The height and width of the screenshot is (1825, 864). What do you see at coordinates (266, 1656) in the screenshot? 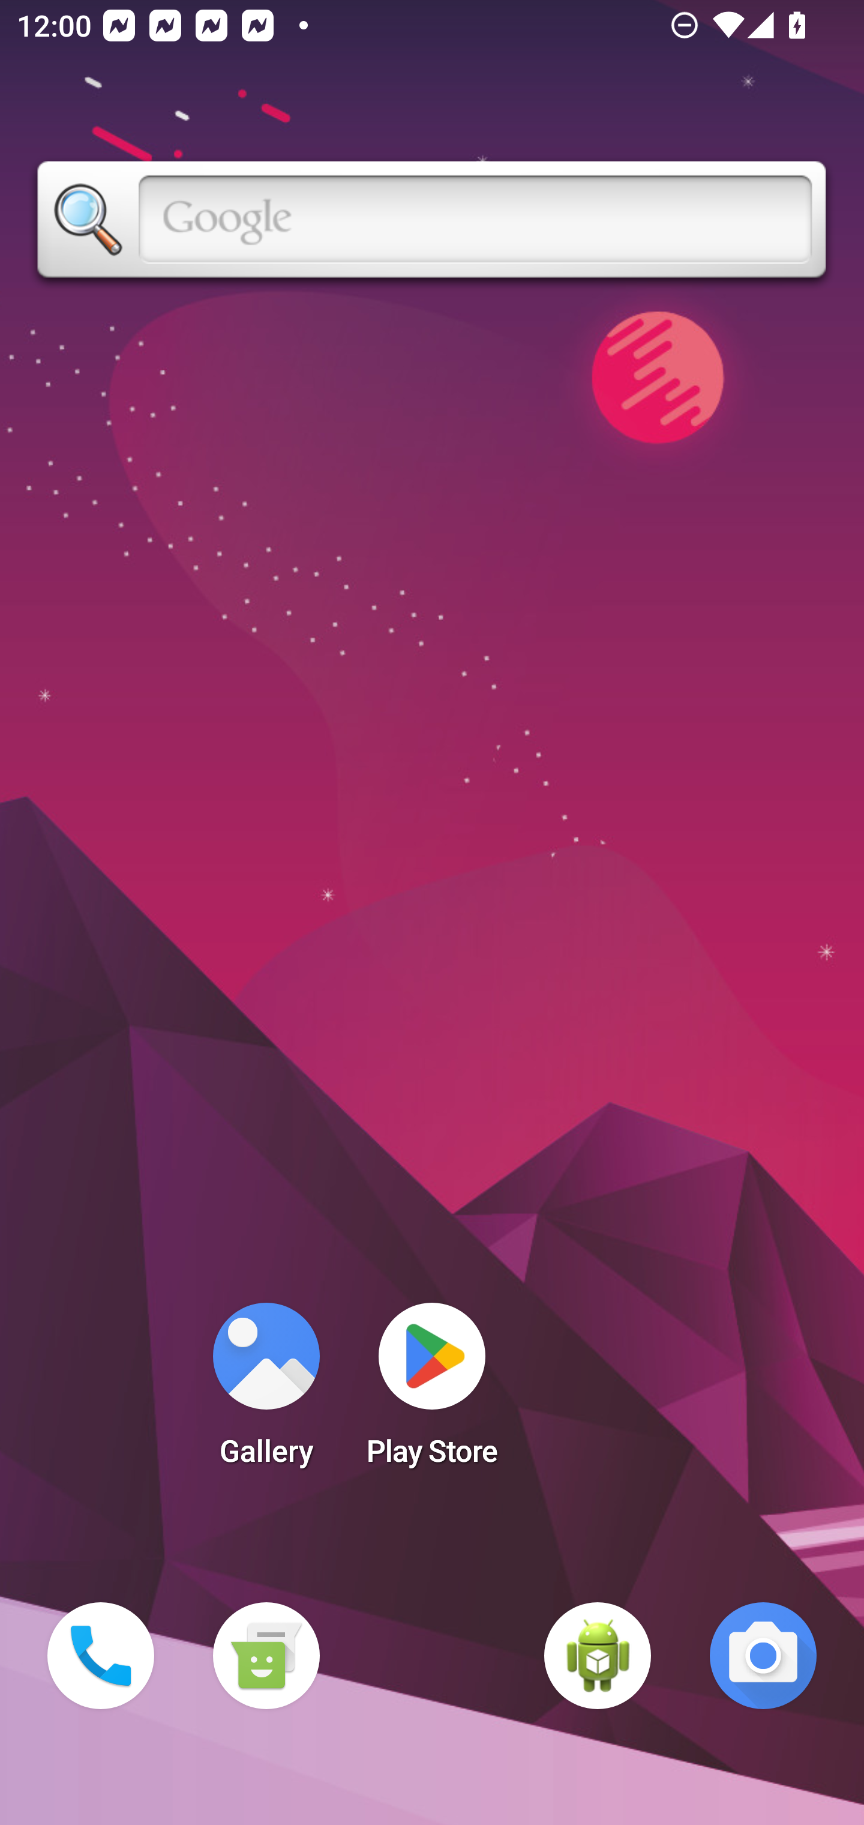
I see `Messaging` at bounding box center [266, 1656].